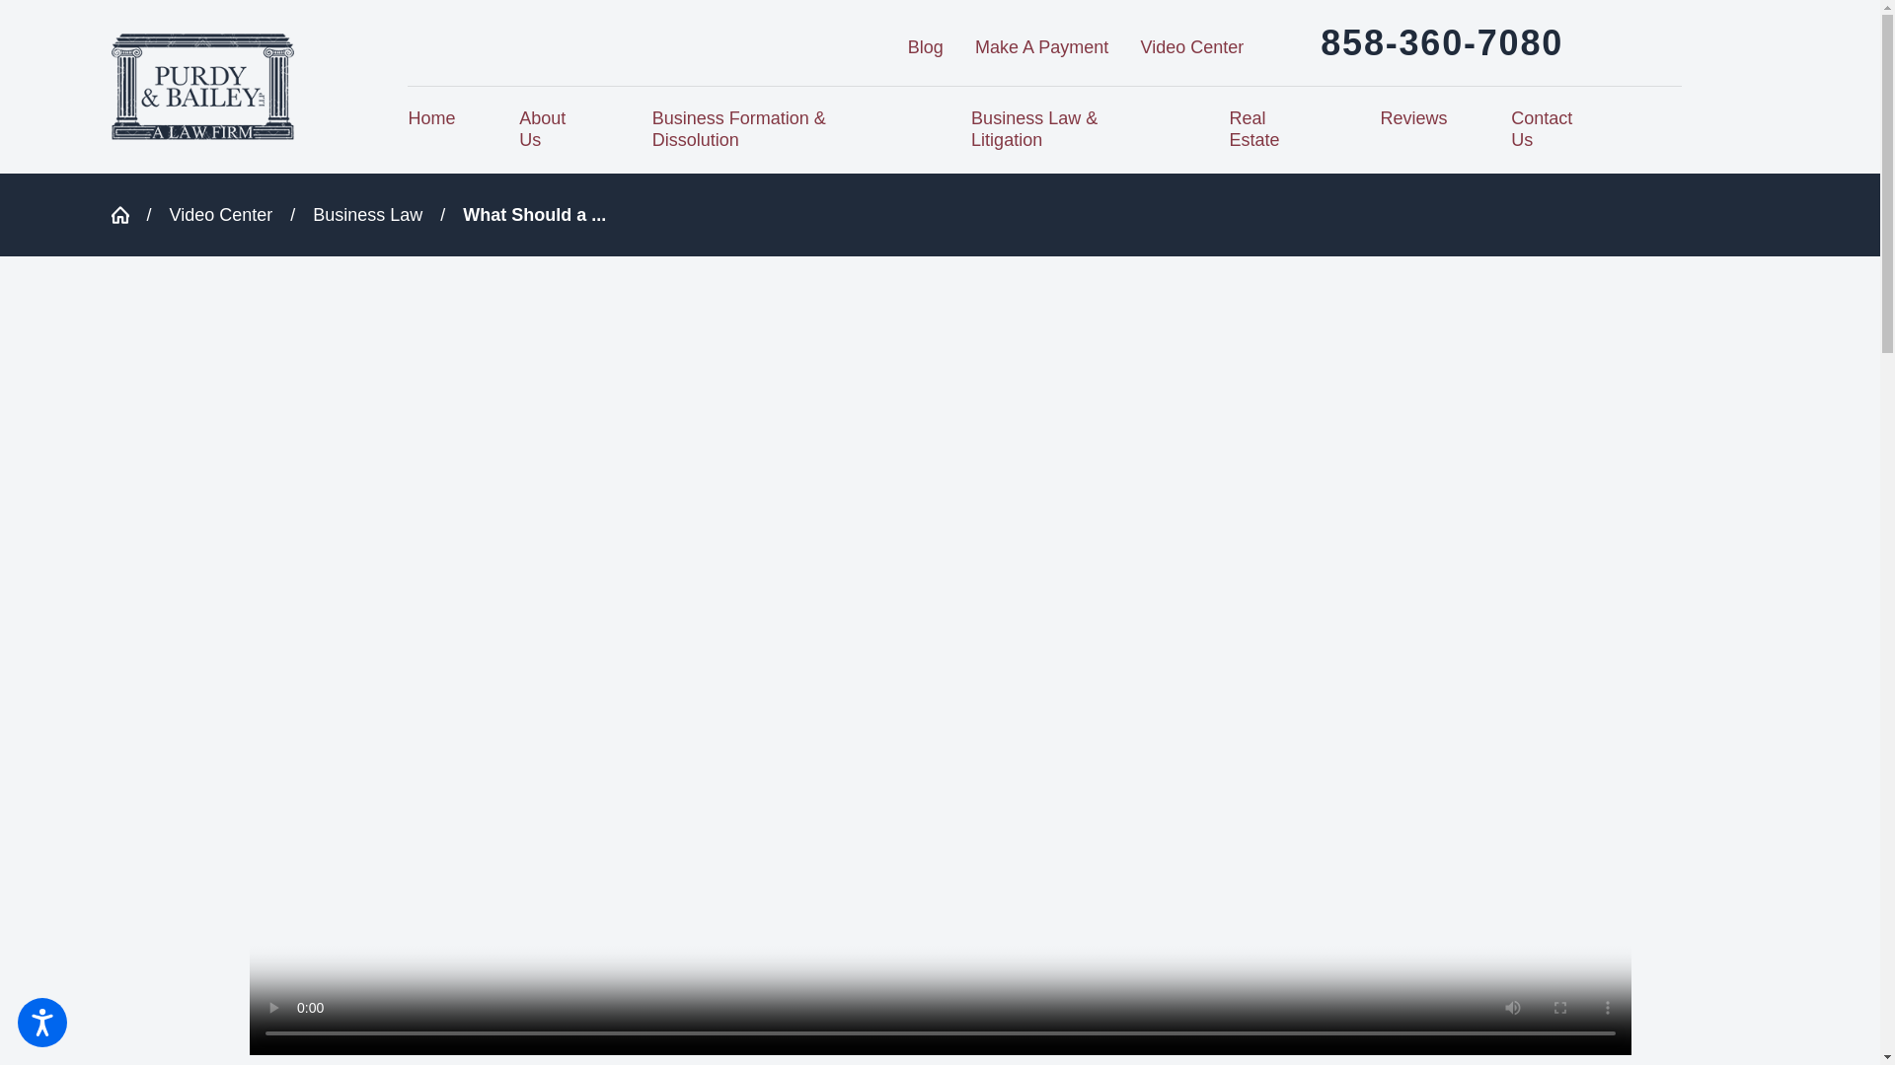 The height and width of the screenshot is (1065, 1895). Describe the element at coordinates (1042, 47) in the screenshot. I see `Make A Payment` at that location.